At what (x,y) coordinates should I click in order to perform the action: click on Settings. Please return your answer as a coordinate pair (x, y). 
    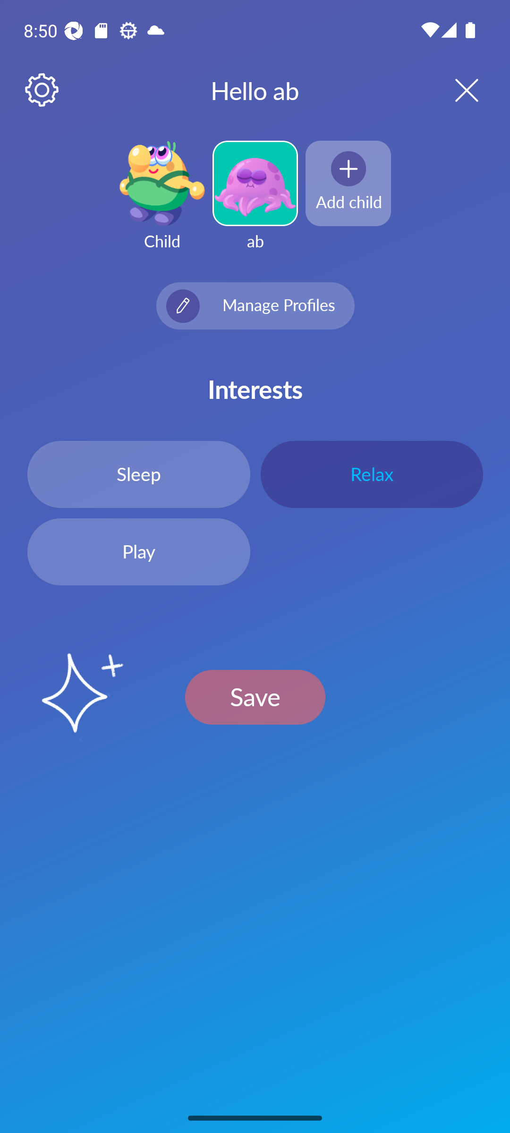
    Looking at the image, I should click on (42, 91).